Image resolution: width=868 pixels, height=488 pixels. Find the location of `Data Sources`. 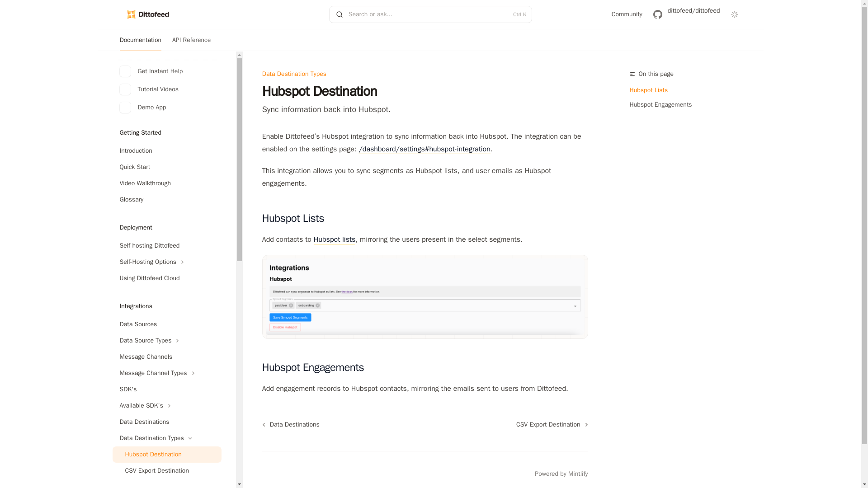

Data Sources is located at coordinates (166, 324).